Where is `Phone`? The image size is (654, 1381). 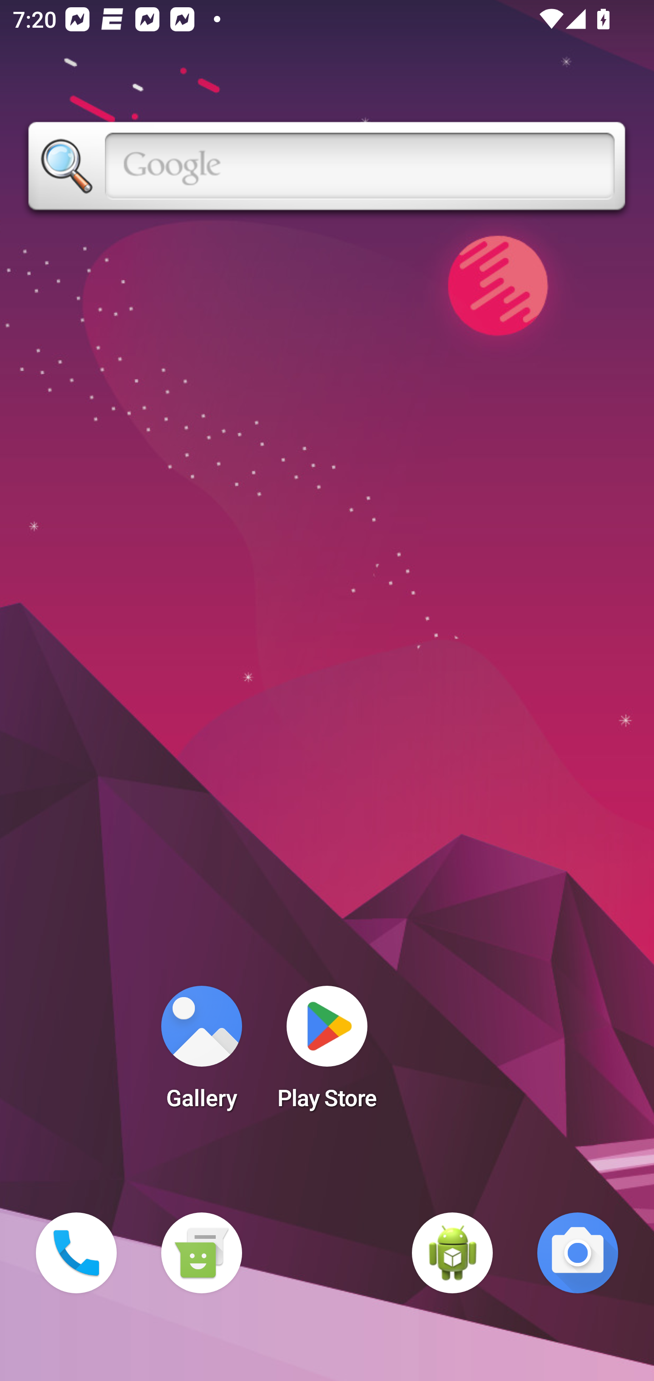 Phone is located at coordinates (76, 1253).